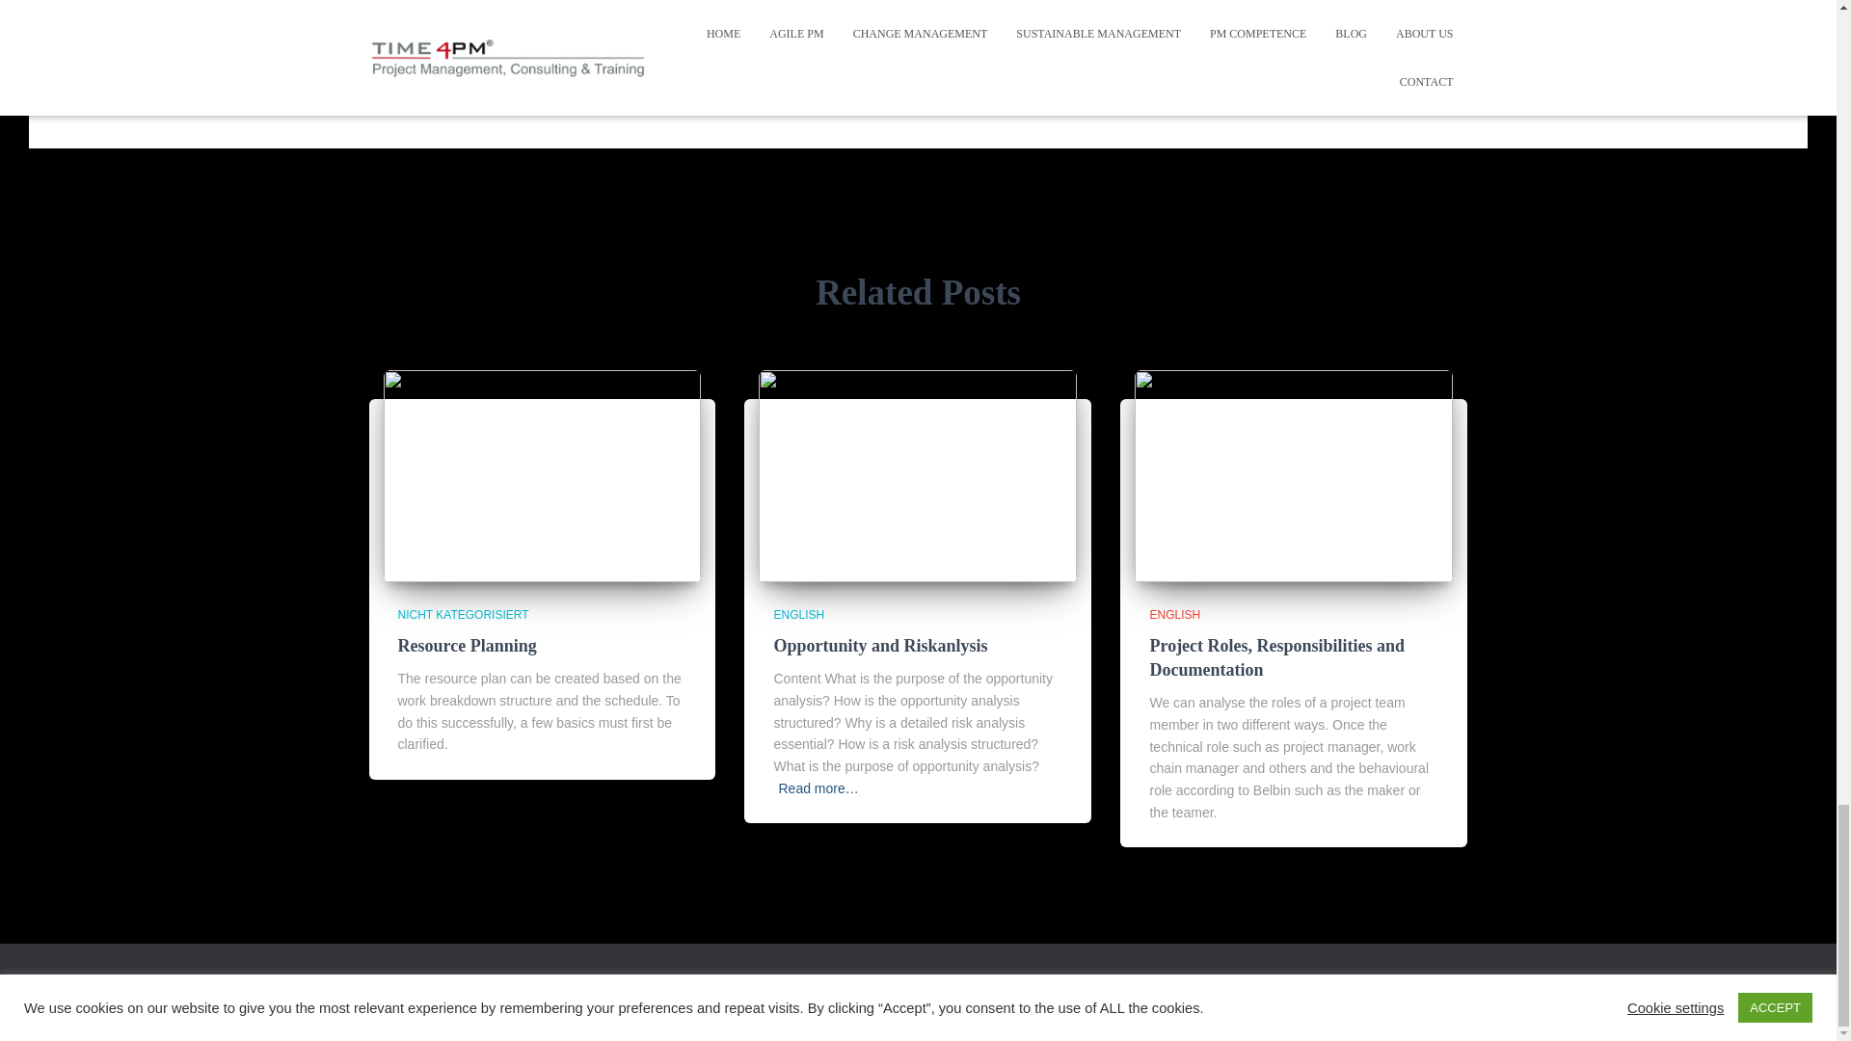 The width and height of the screenshot is (1851, 1041). I want to click on ENGLISH, so click(1174, 614).